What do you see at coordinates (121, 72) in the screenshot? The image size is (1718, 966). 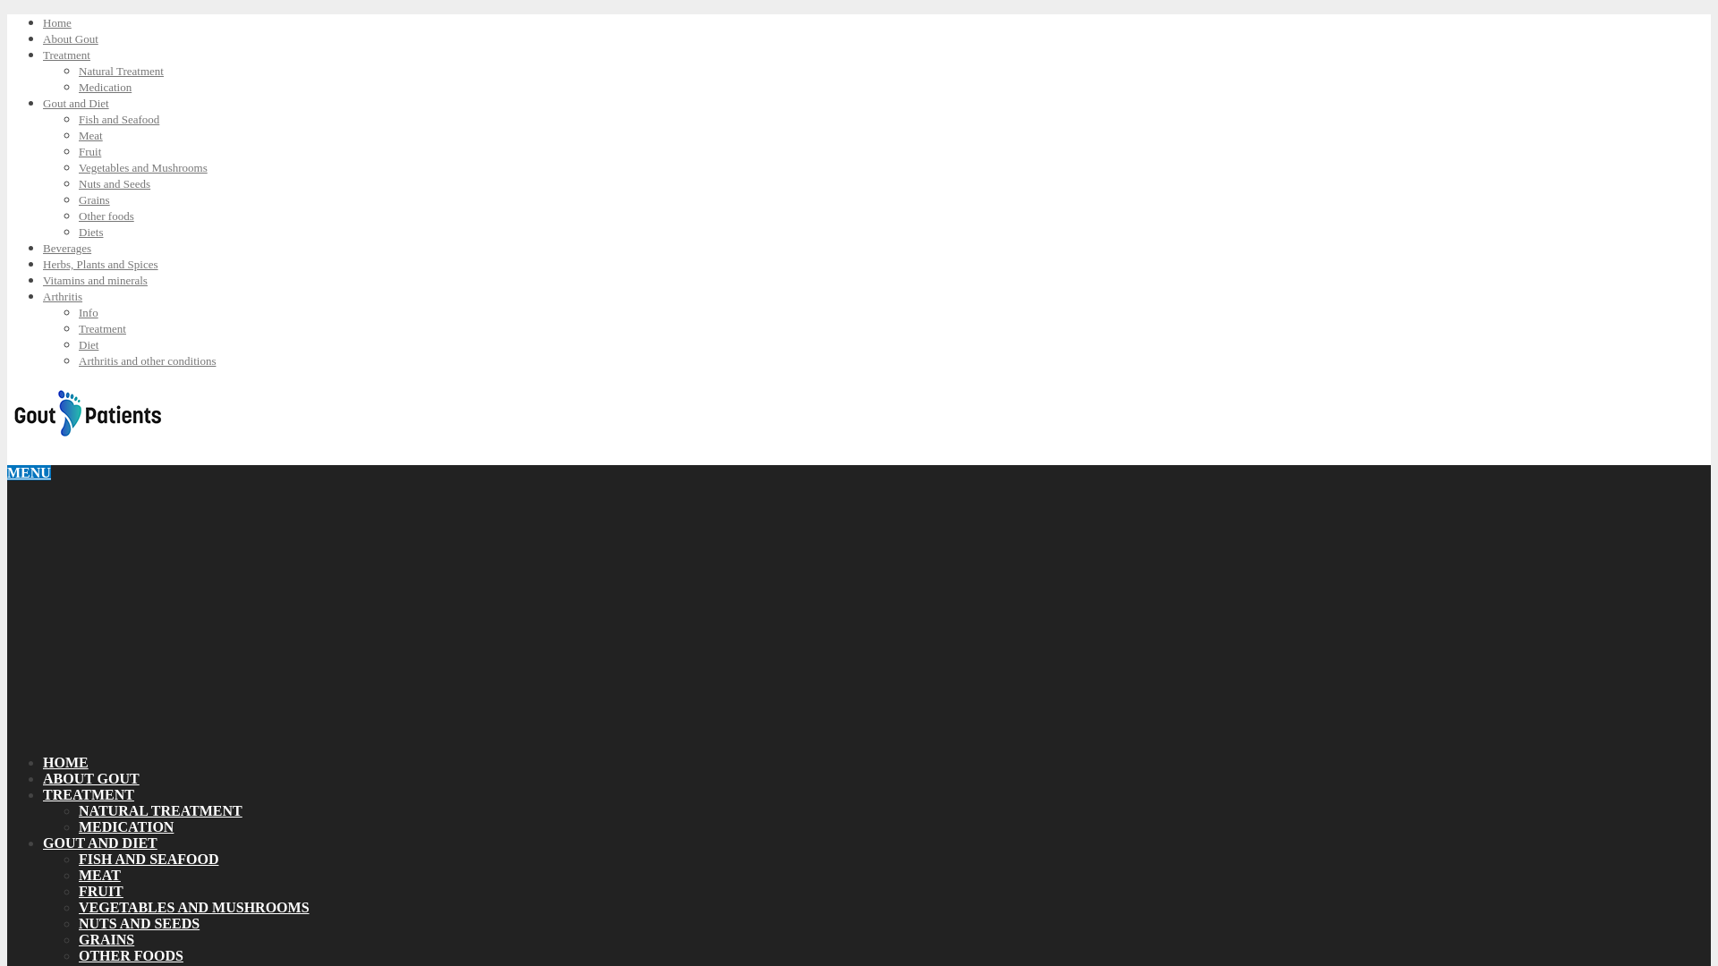 I see `Natural Treatment` at bounding box center [121, 72].